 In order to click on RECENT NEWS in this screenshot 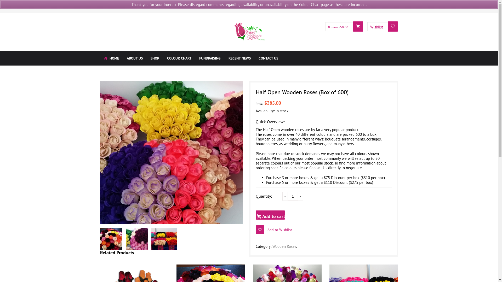, I will do `click(239, 58)`.